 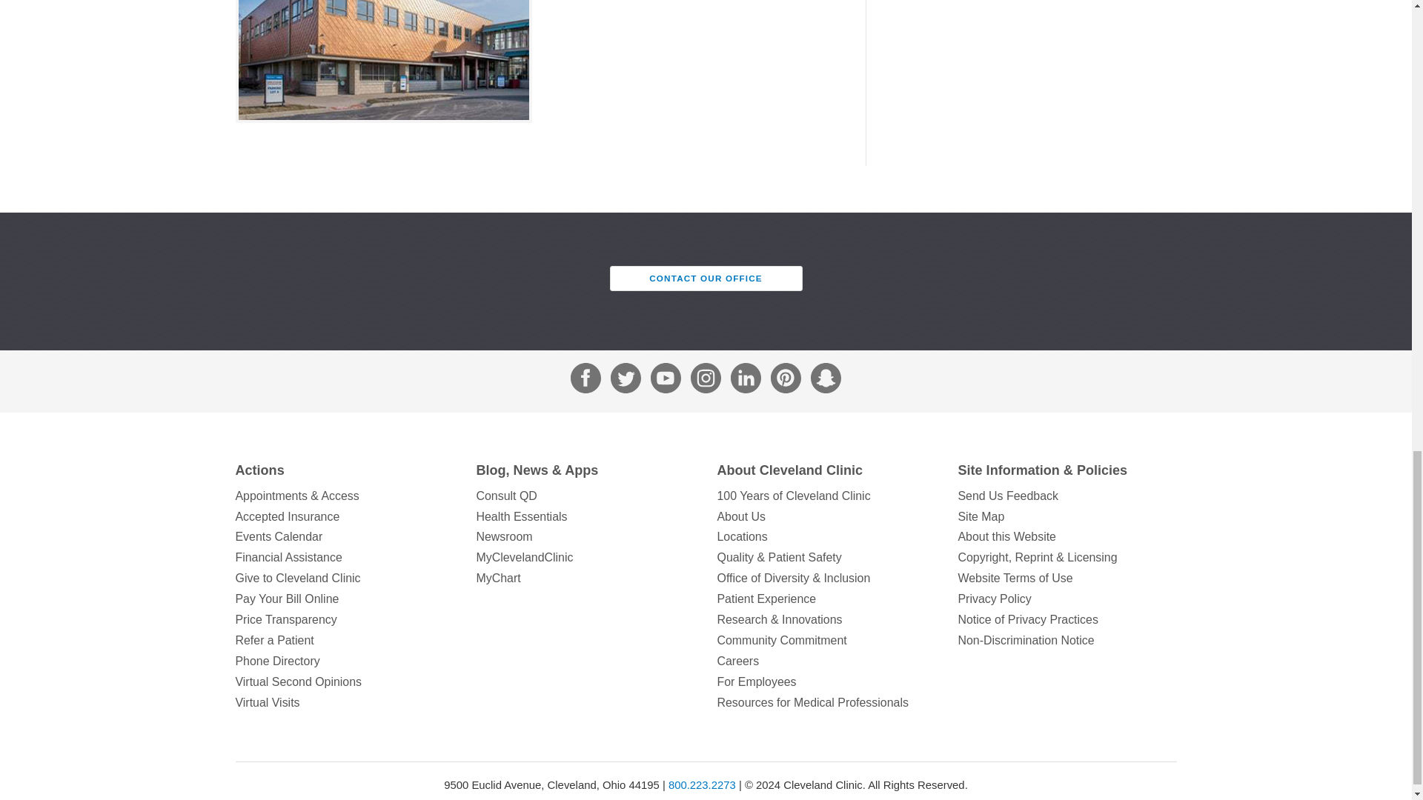 What do you see at coordinates (345, 599) in the screenshot?
I see `Pay Your Bill` at bounding box center [345, 599].